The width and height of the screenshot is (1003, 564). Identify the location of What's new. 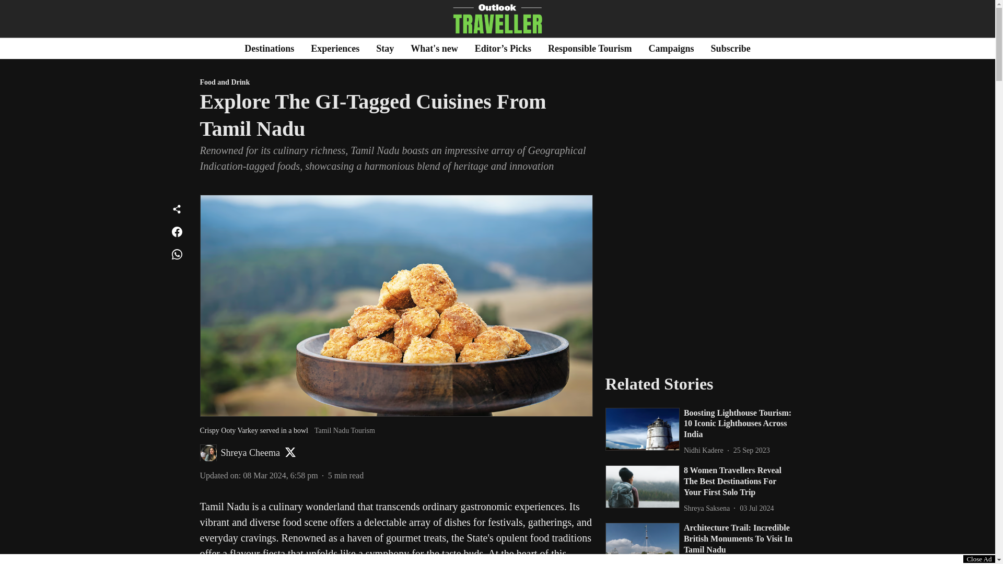
(434, 48).